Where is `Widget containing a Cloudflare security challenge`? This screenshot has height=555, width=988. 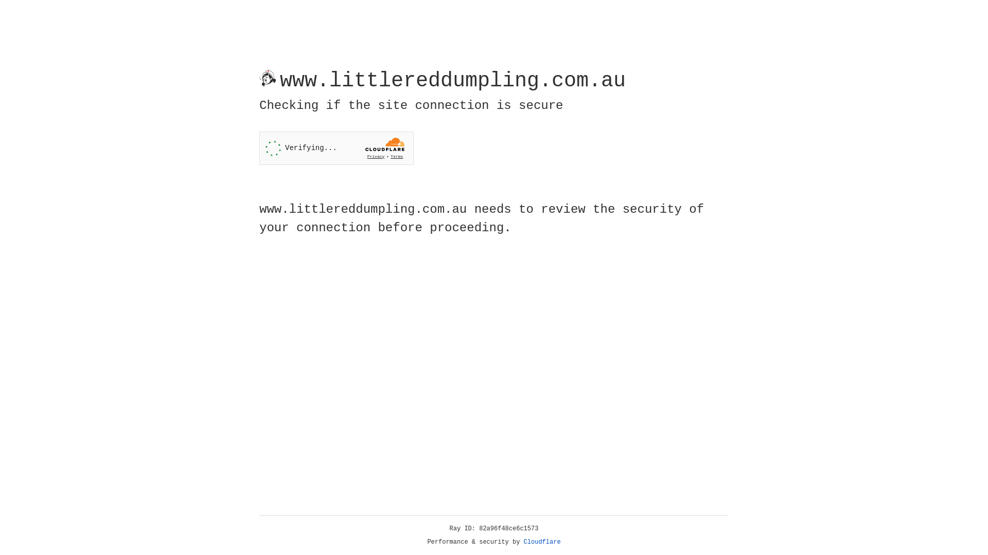
Widget containing a Cloudflare security challenge is located at coordinates (337, 148).